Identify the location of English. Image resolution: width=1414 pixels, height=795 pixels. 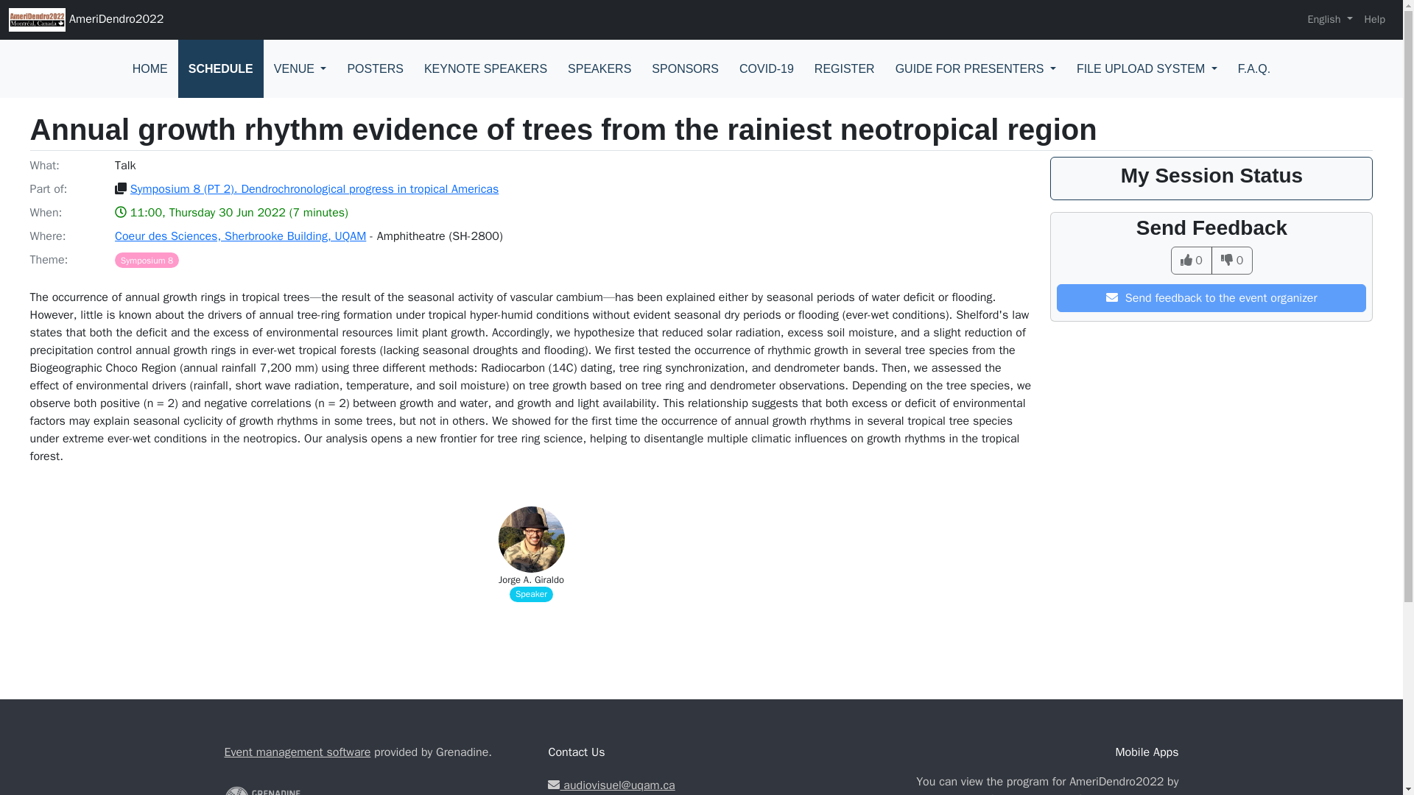
(1329, 19).